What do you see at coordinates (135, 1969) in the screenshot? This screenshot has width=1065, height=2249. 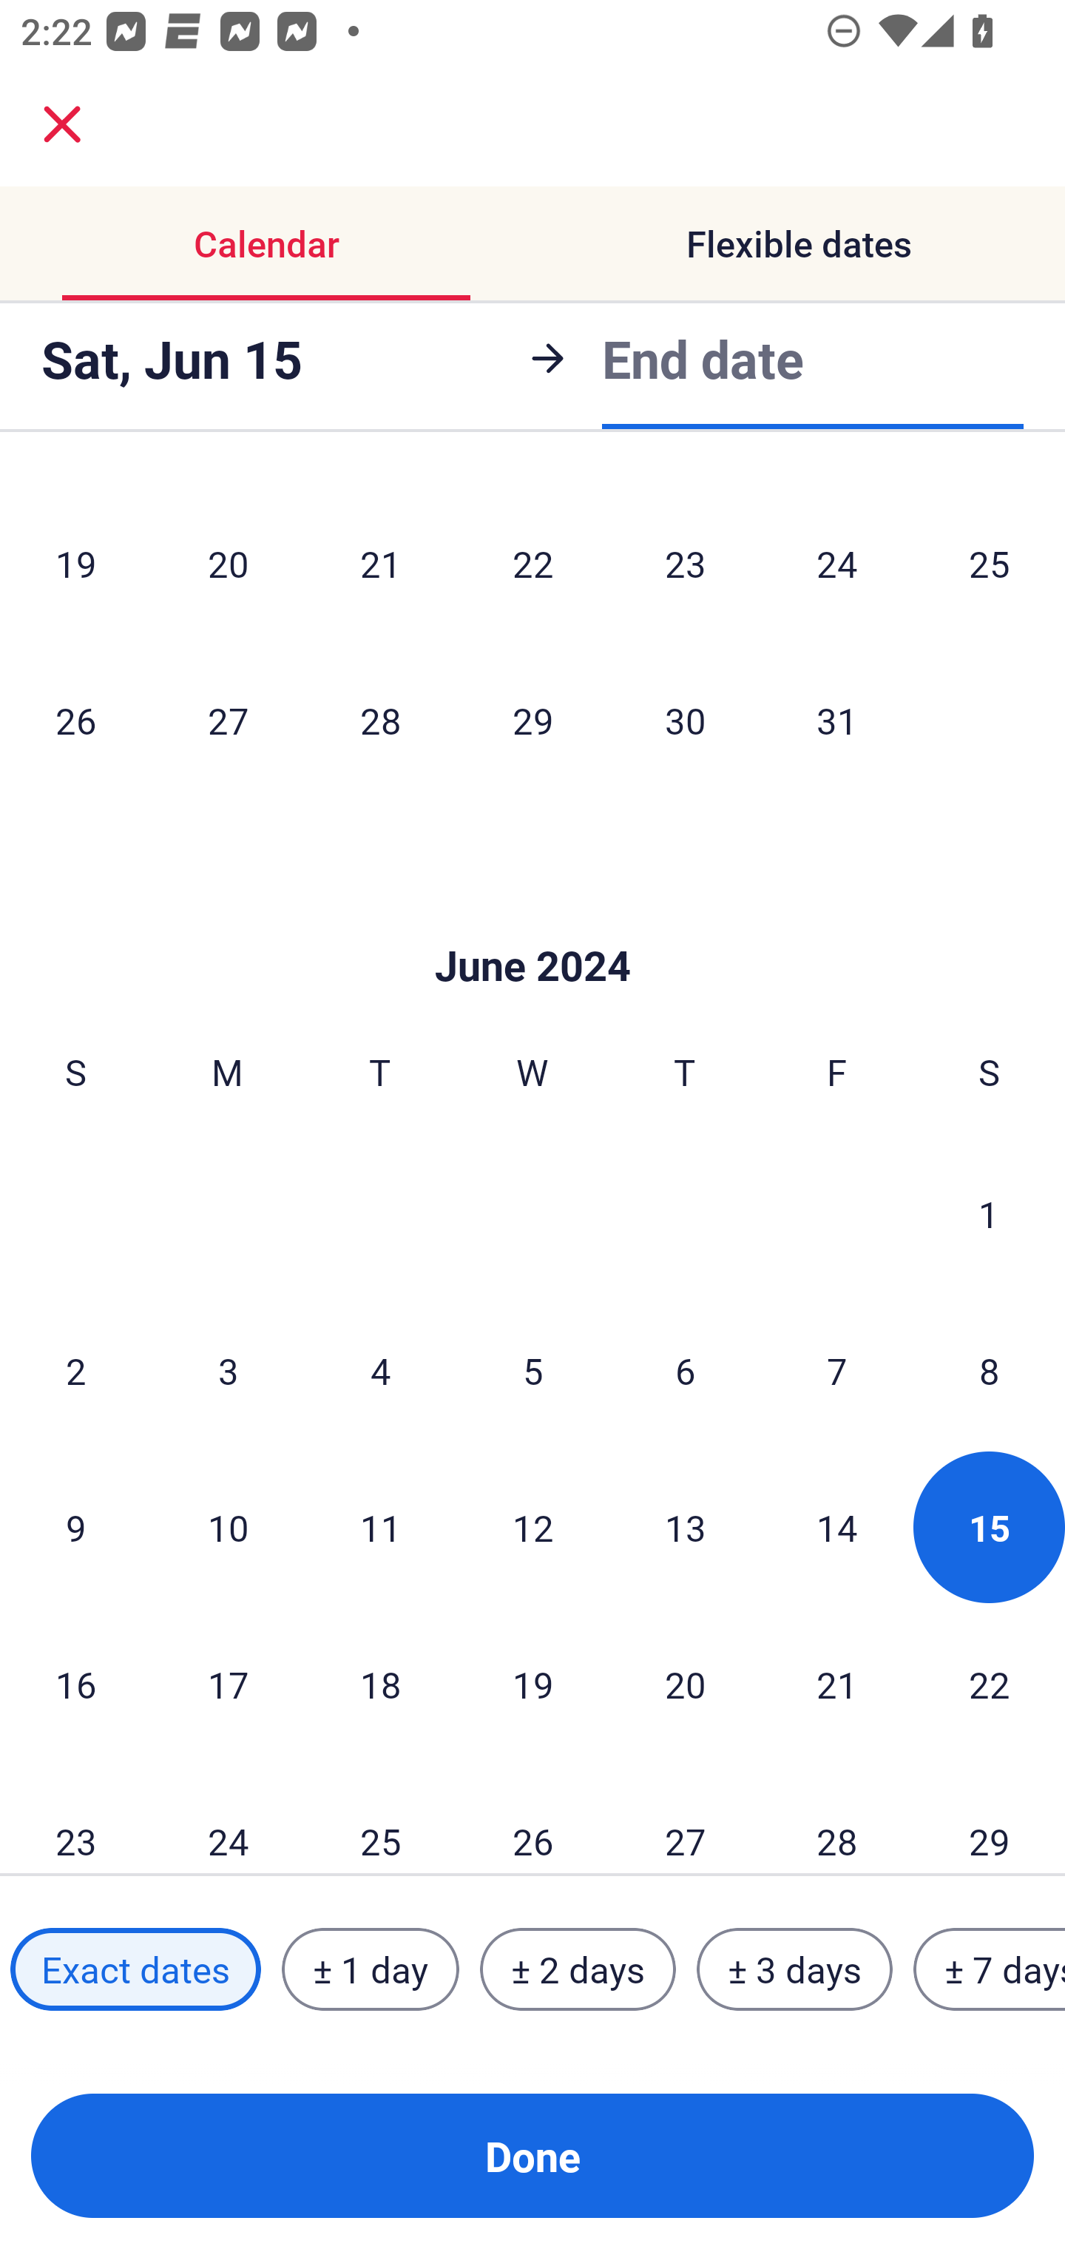 I see `Exact dates` at bounding box center [135, 1969].